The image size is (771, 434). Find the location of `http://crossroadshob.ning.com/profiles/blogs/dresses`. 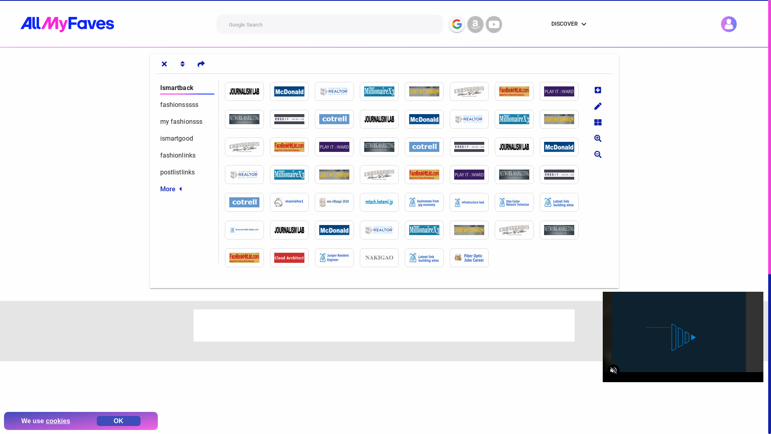

http://crossroadshob.ning.com/profiles/blogs/dresses is located at coordinates (517, 230).